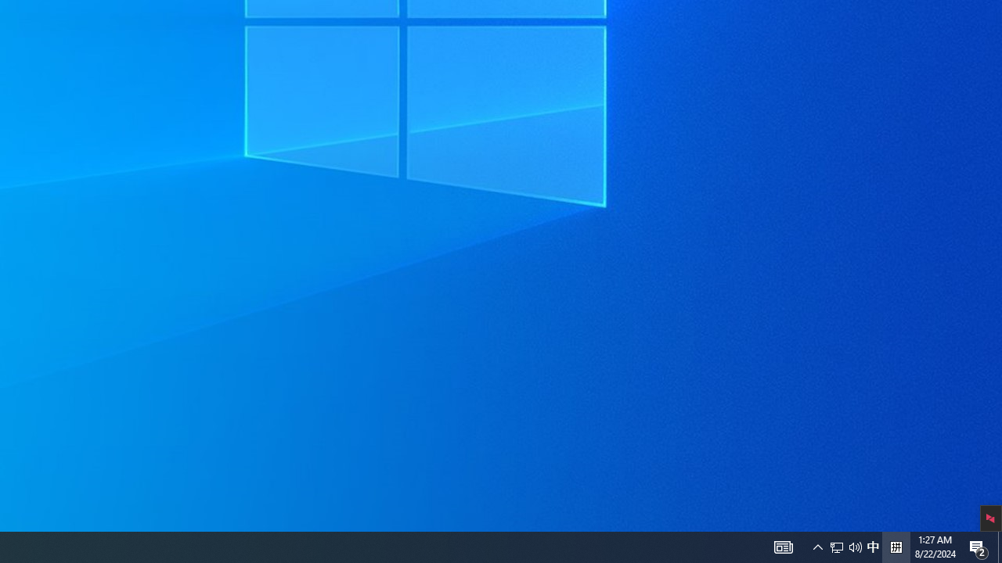 Image resolution: width=1002 pixels, height=563 pixels. What do you see at coordinates (817, 547) in the screenshot?
I see `Tray Input Indicator - Chinese (Simplified, China)` at bounding box center [817, 547].